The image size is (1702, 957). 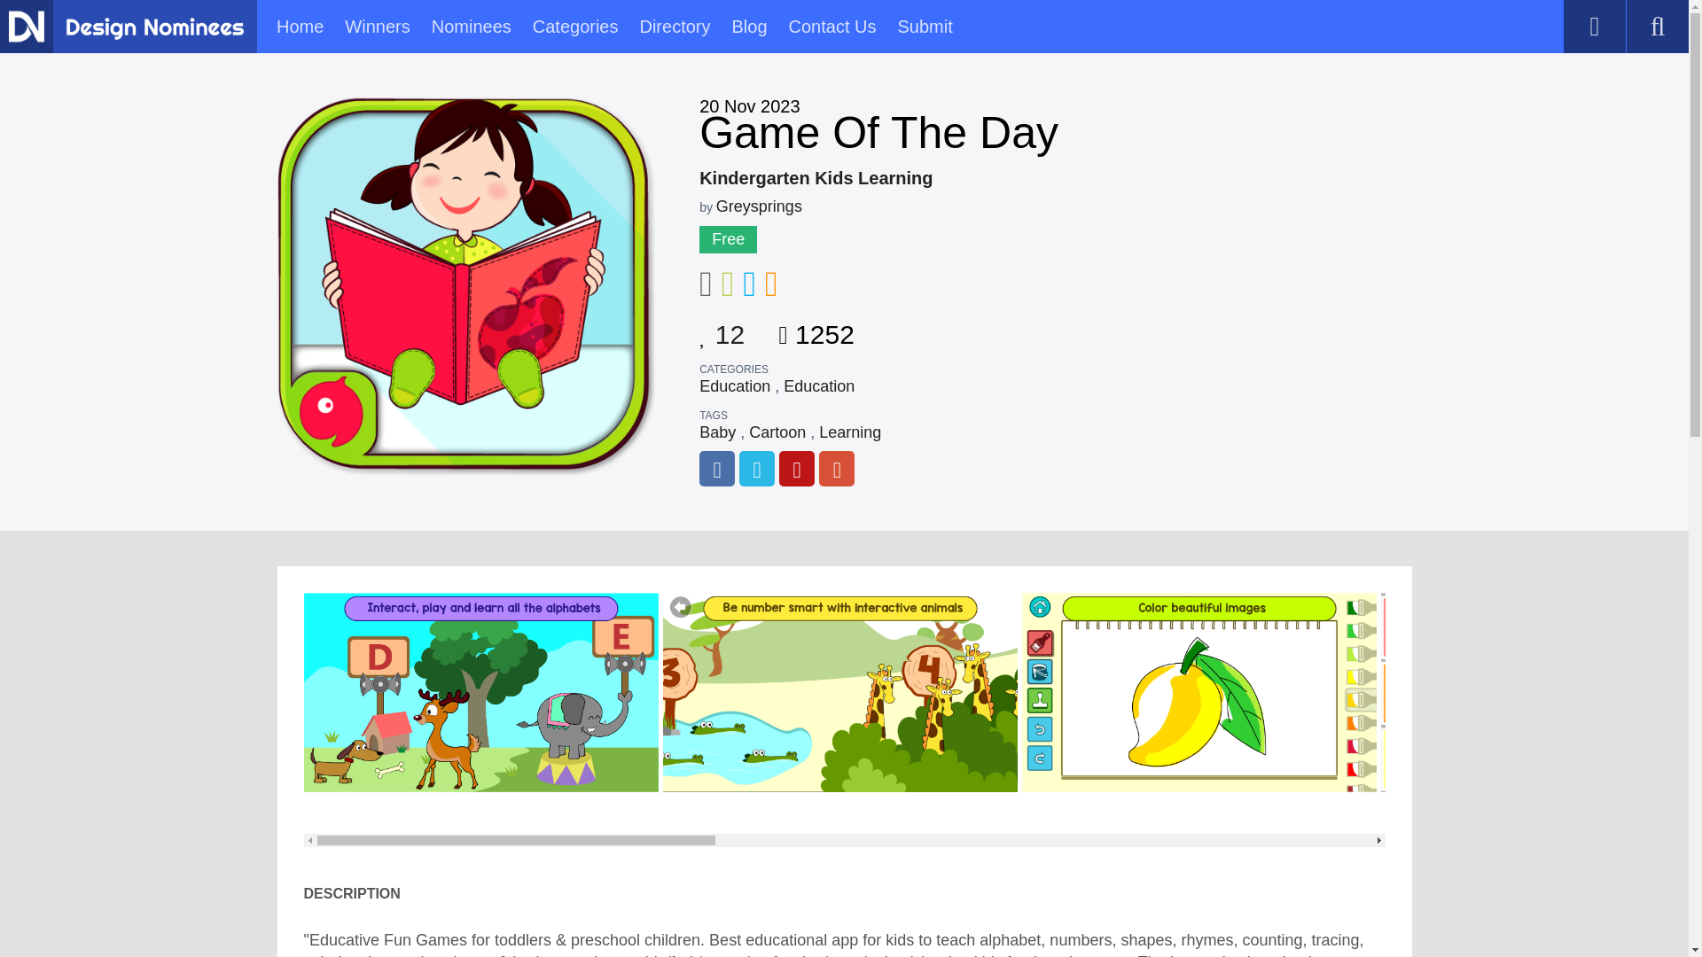 I want to click on Winners, so click(x=378, y=27).